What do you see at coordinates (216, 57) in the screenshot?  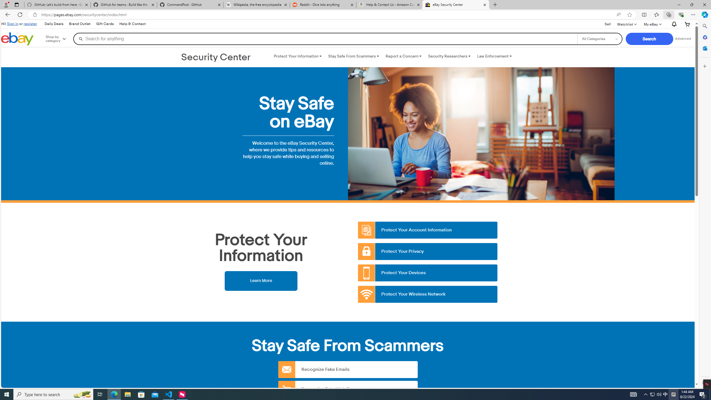 I see `Security Center` at bounding box center [216, 57].